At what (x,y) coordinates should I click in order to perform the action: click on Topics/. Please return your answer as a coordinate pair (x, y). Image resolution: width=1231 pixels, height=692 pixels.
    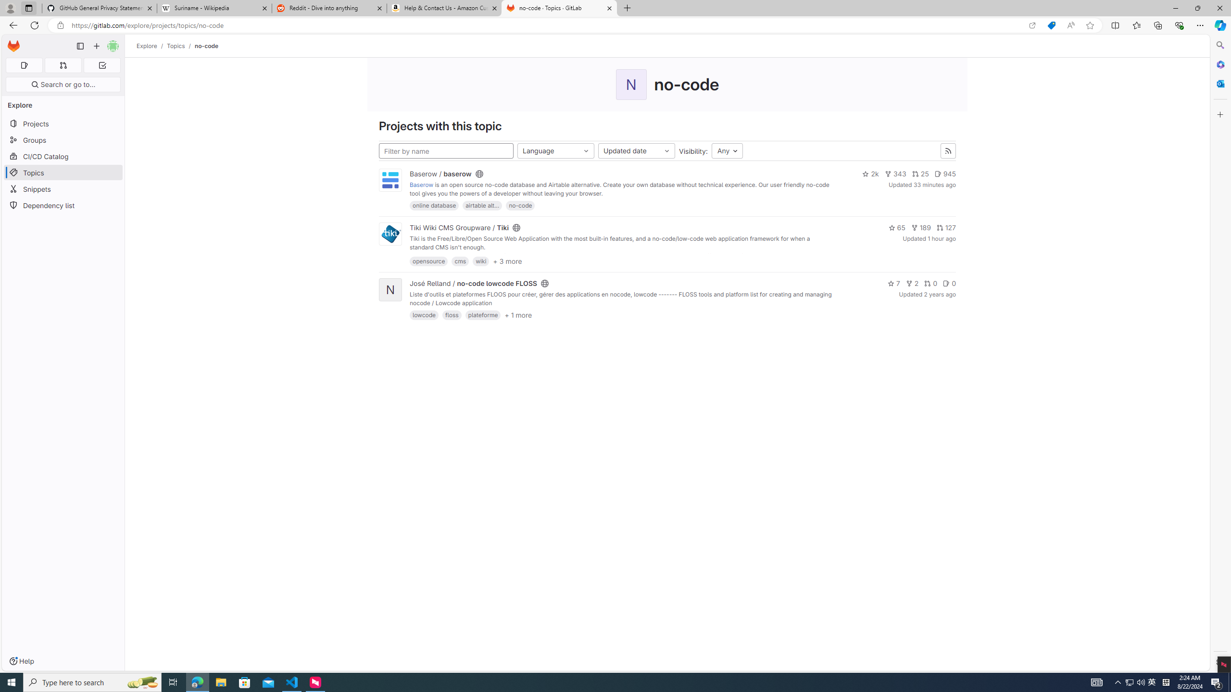
    Looking at the image, I should click on (181, 46).